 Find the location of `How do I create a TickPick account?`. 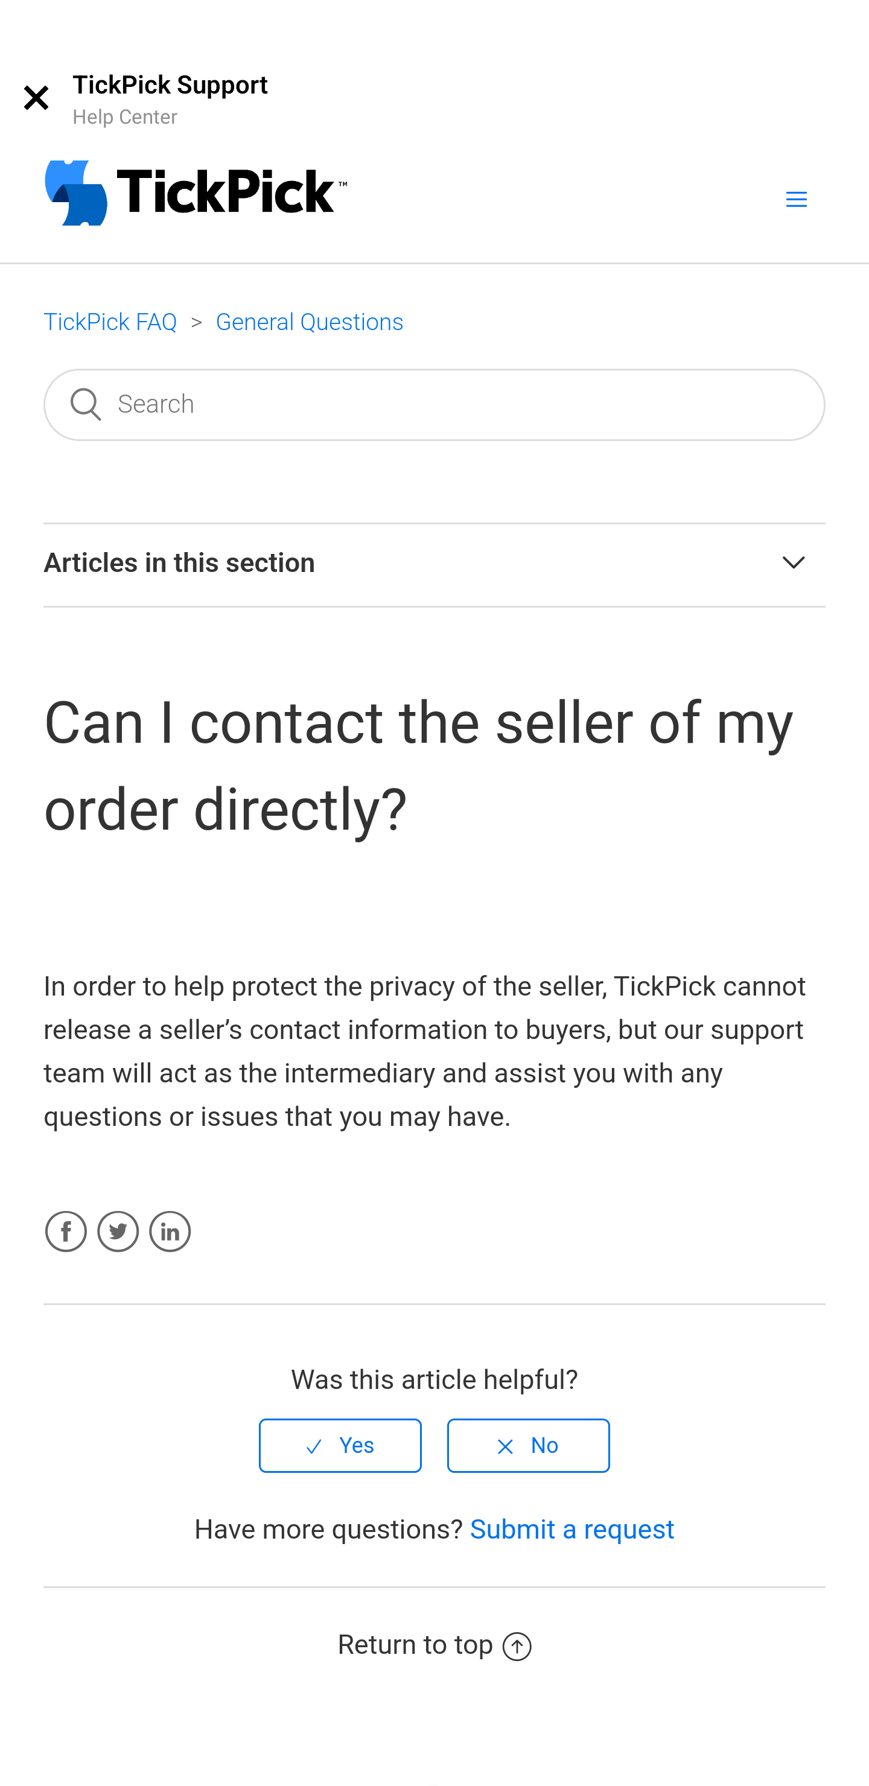

How do I create a TickPick account? is located at coordinates (434, 1394).